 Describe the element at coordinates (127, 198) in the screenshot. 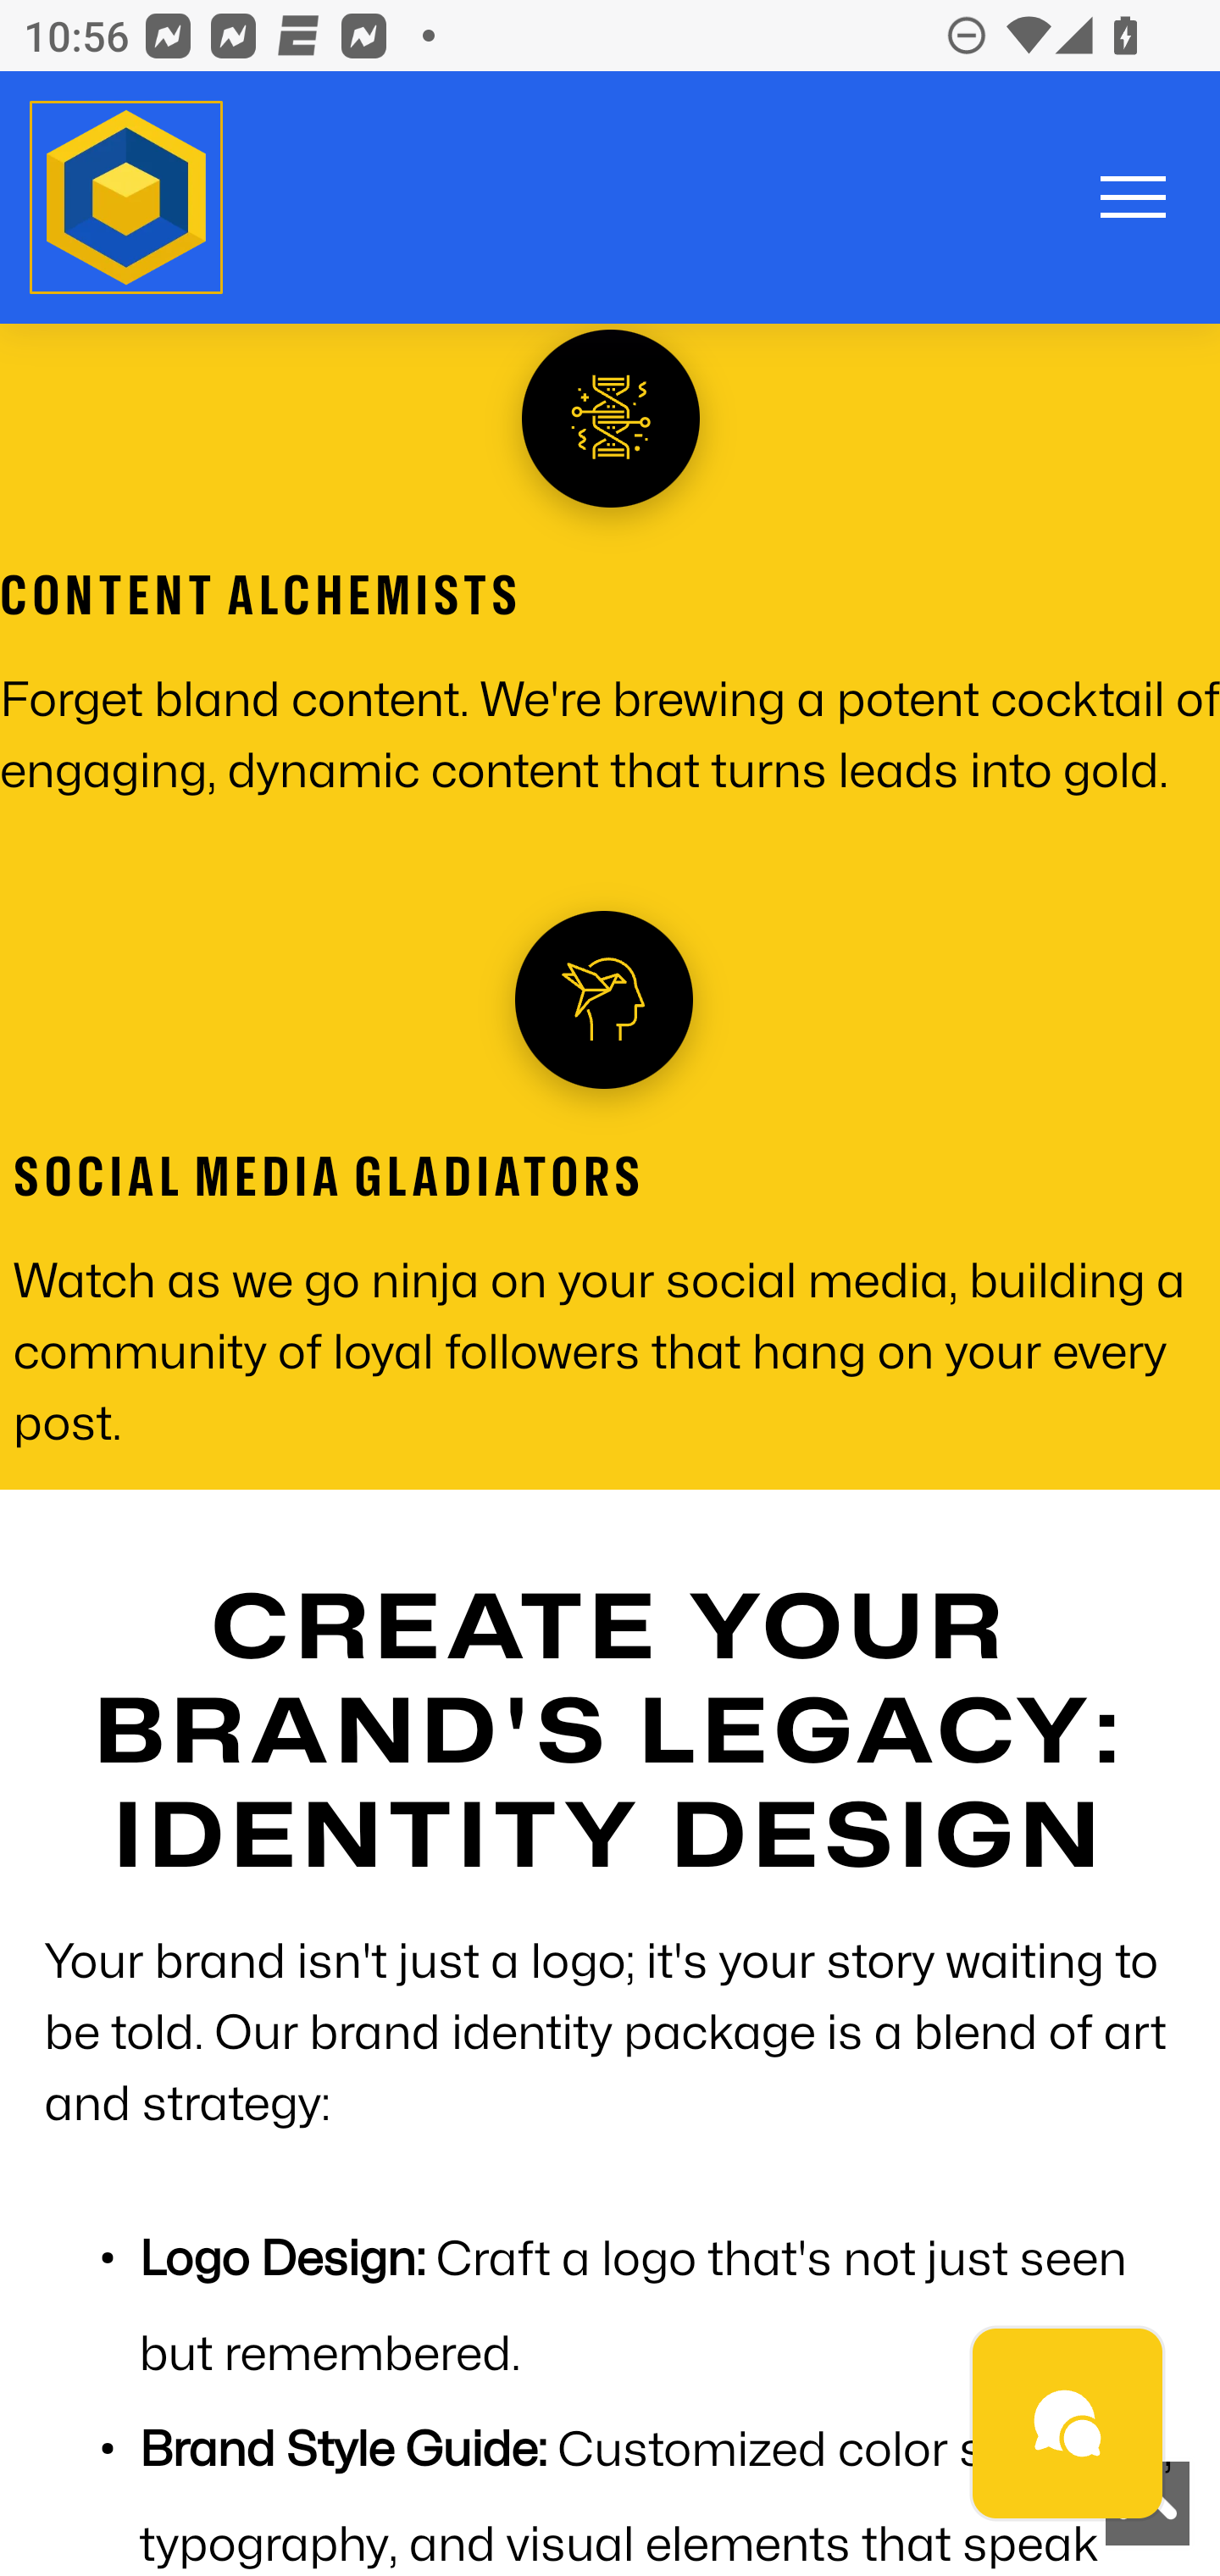

I see `LUMI-ID-Avatar_Transparent-640w` at that location.